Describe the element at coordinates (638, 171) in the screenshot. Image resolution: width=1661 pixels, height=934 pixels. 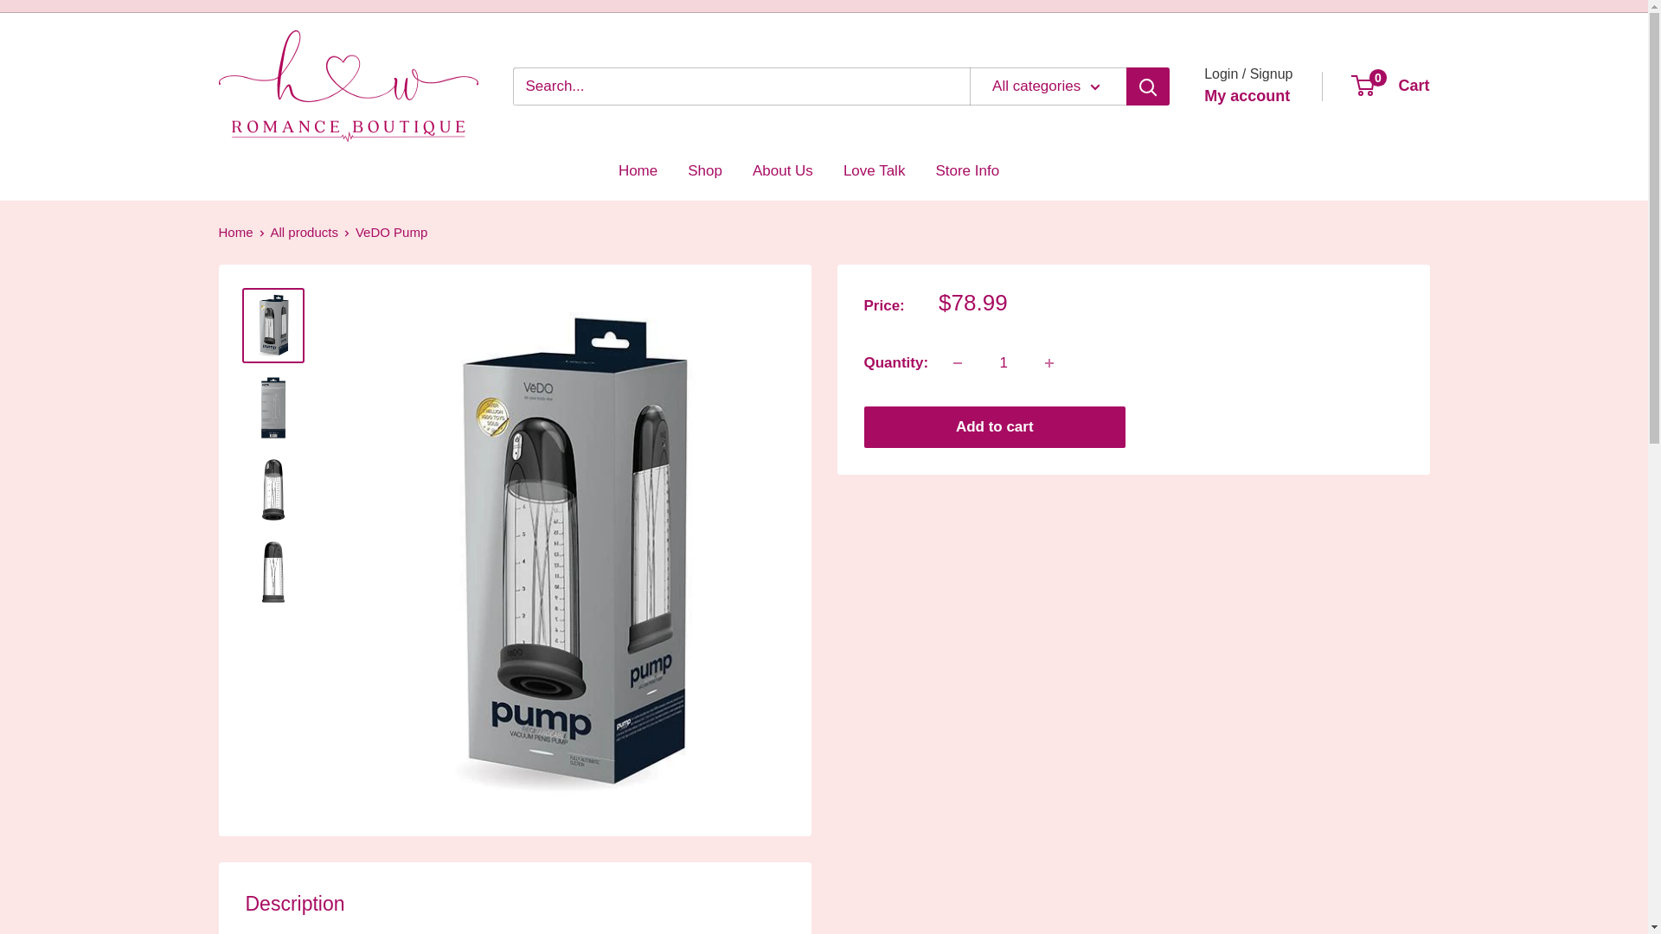
I see `Home` at that location.